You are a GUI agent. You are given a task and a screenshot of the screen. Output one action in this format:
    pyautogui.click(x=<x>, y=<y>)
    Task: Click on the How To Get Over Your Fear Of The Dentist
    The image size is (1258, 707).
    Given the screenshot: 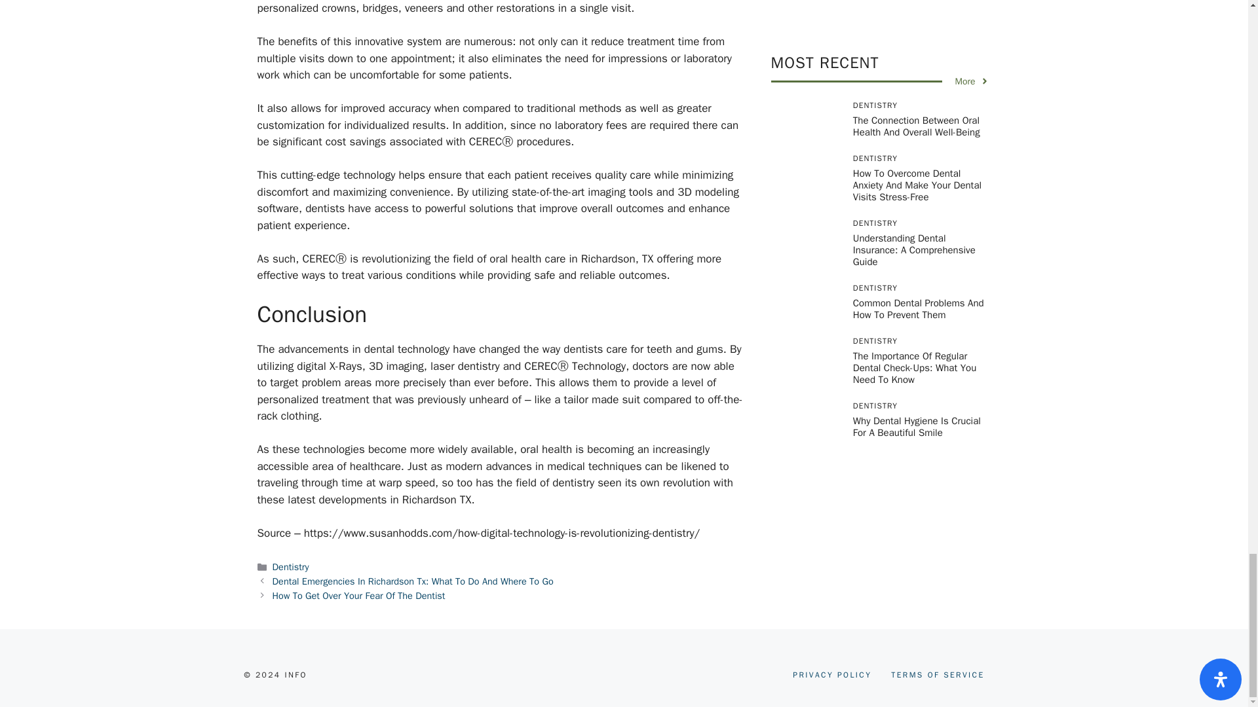 What is the action you would take?
    pyautogui.click(x=359, y=596)
    